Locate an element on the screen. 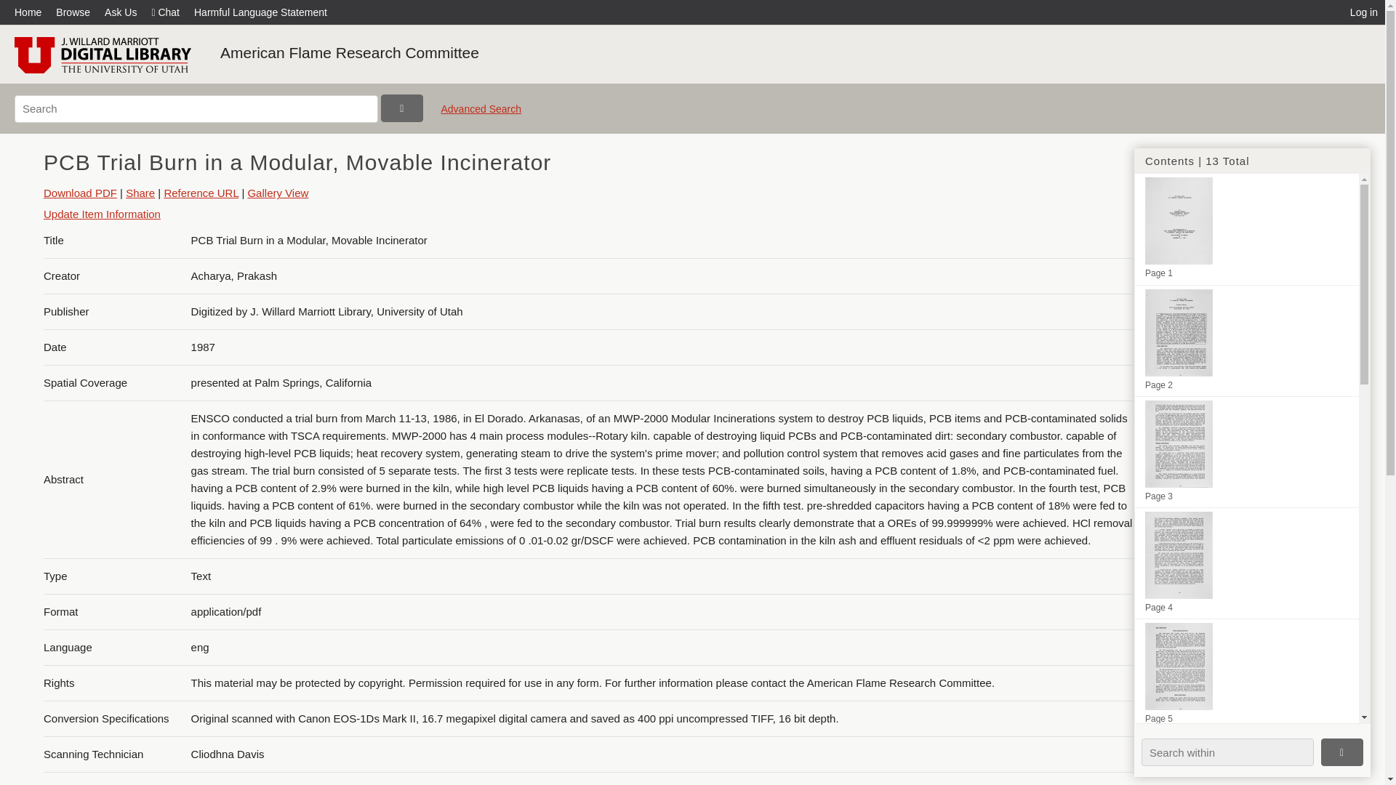 The height and width of the screenshot is (785, 1396). Harmful Language Statement is located at coordinates (260, 12).